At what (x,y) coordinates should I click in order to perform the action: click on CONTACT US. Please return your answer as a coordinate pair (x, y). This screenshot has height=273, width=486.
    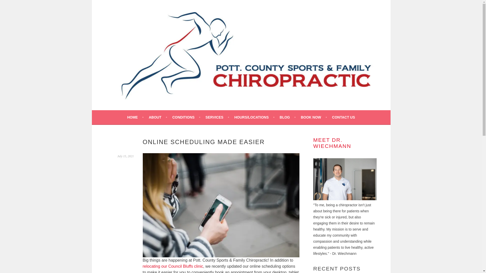
    Looking at the image, I should click on (343, 117).